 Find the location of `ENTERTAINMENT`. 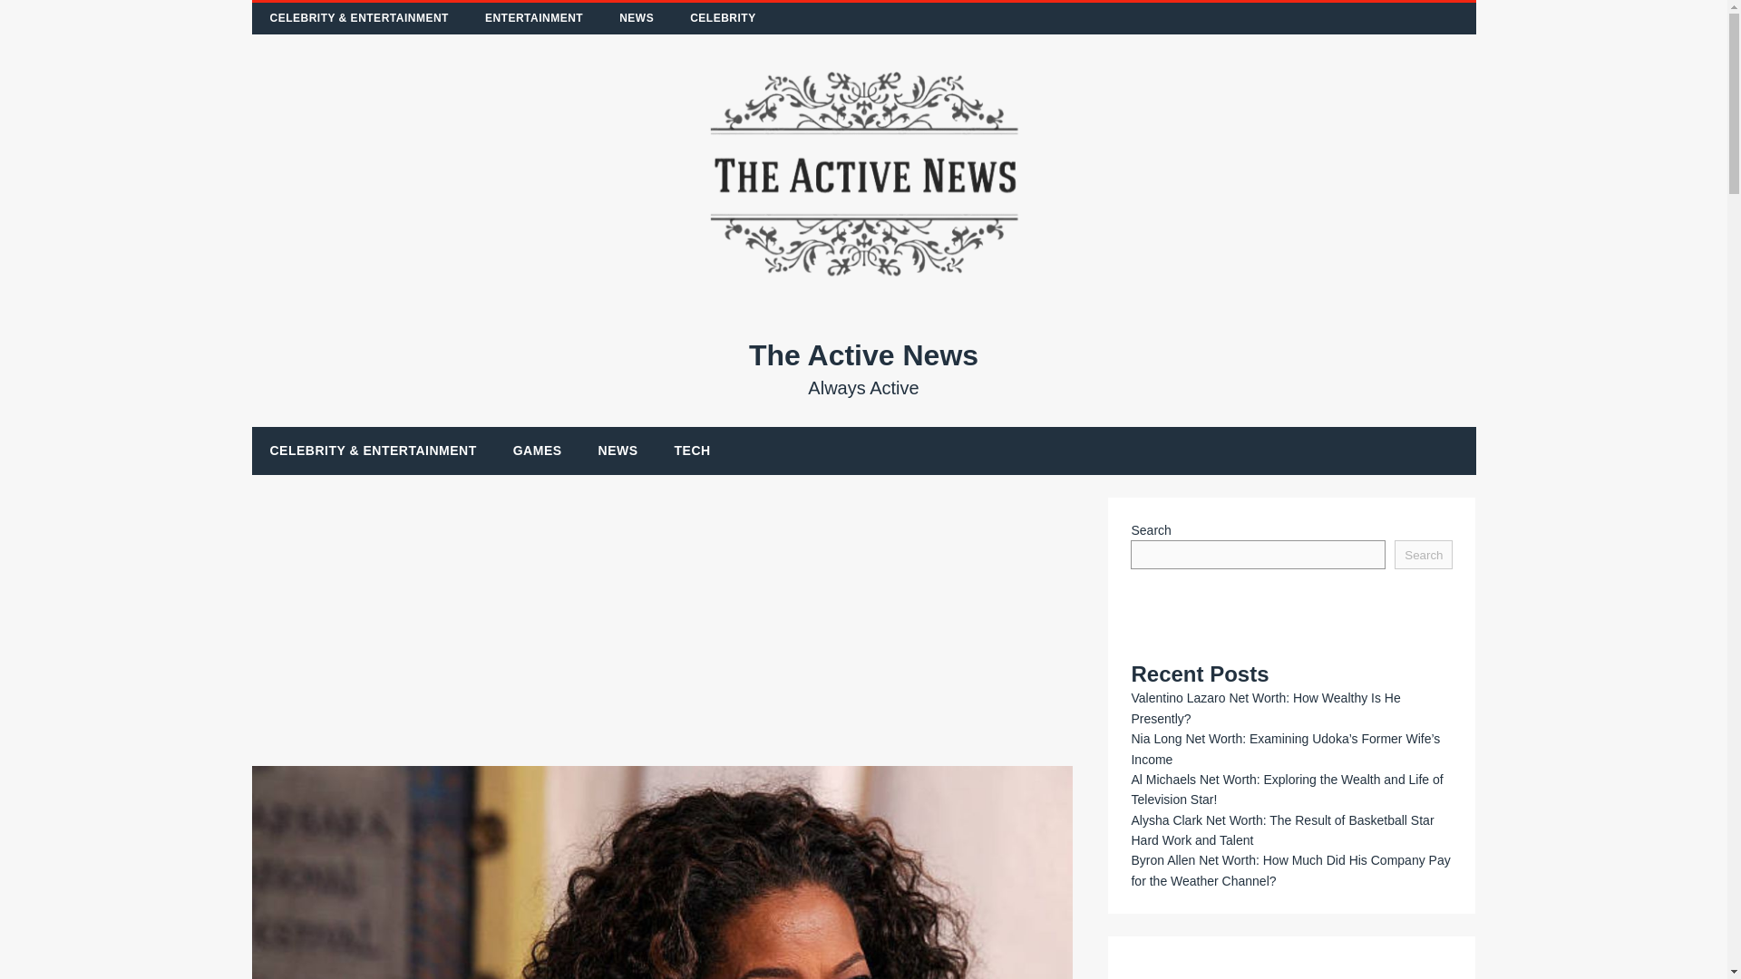

ENTERTAINMENT is located at coordinates (533, 18).